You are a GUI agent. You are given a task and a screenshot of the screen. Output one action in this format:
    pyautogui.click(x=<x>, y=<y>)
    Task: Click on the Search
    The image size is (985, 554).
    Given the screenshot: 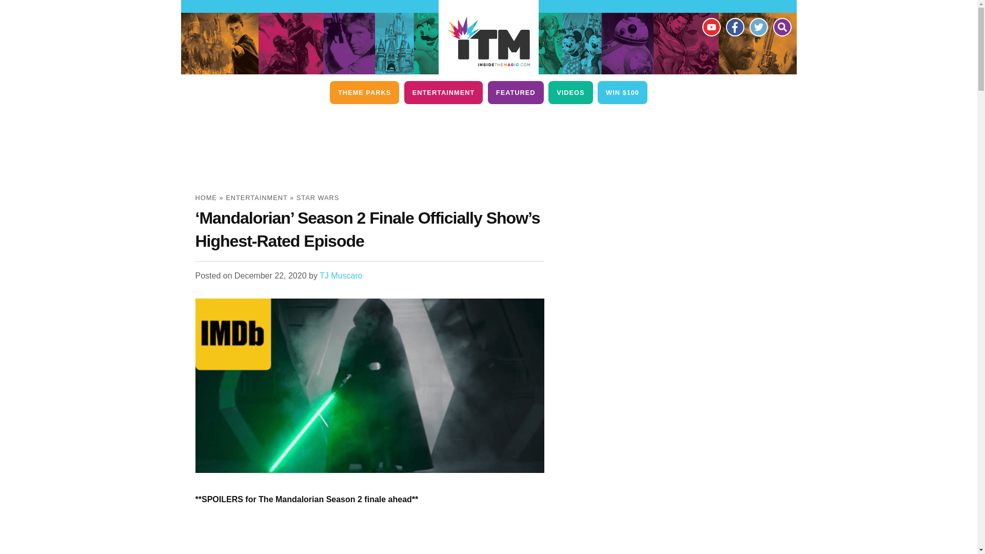 What is the action you would take?
    pyautogui.click(x=781, y=27)
    